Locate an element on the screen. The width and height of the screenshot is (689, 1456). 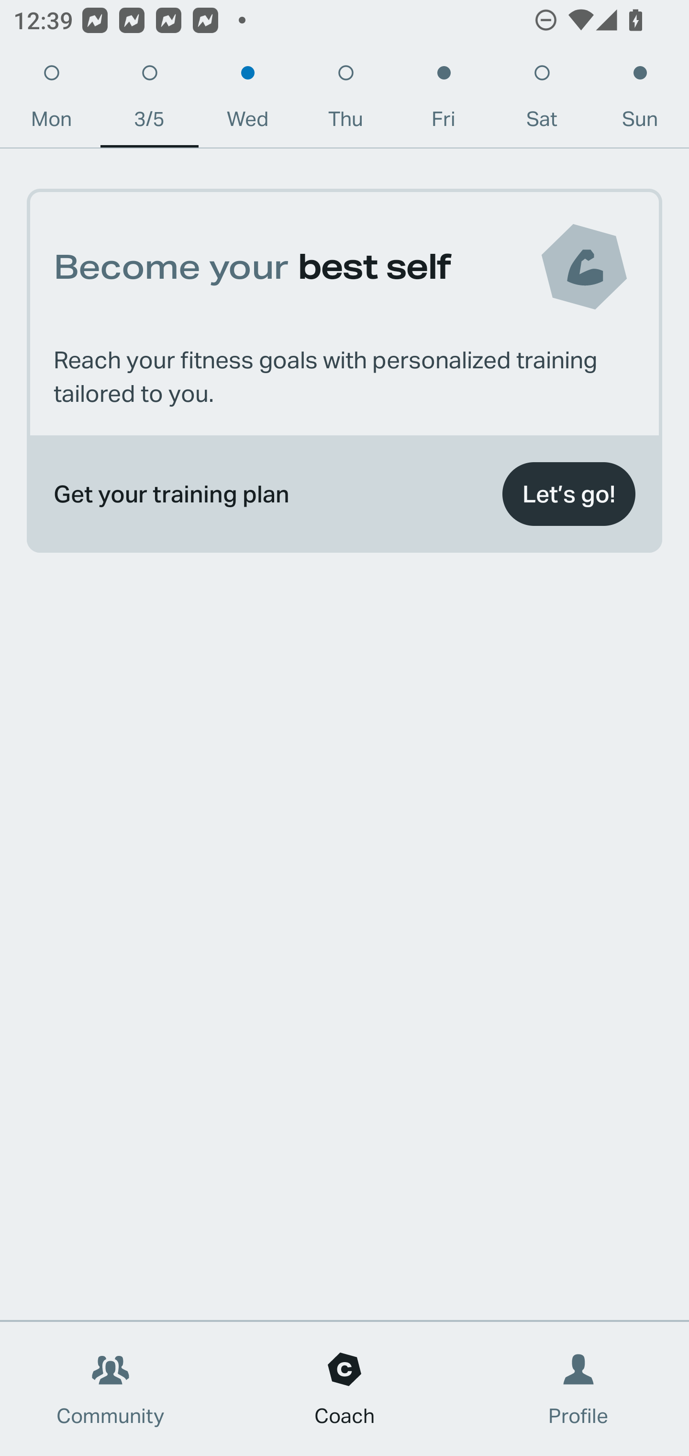
Sat is located at coordinates (542, 101).